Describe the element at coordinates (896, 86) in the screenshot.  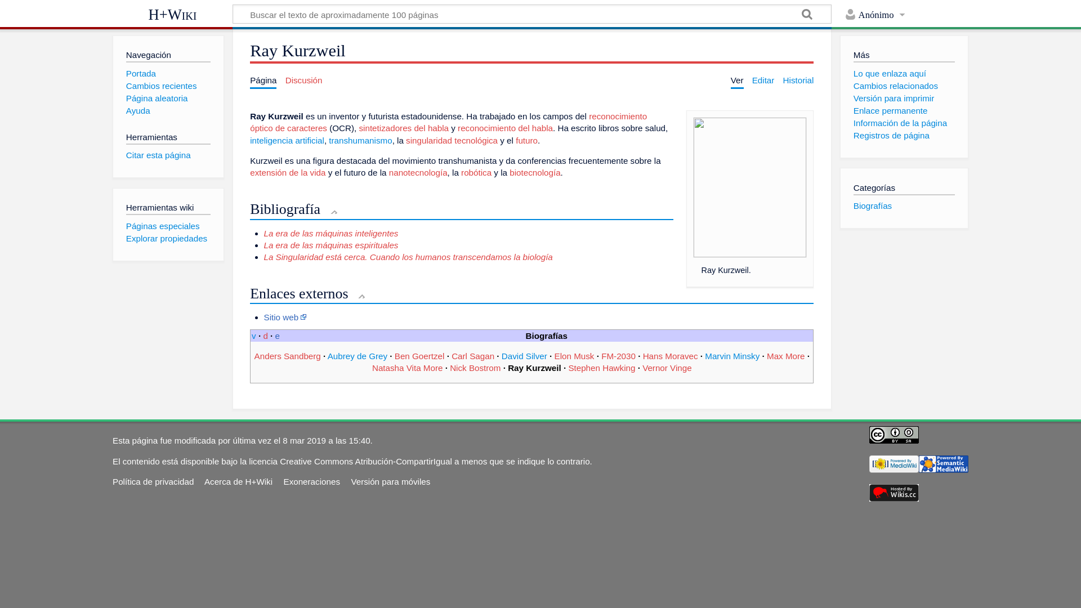
I see `Cambios relacionados` at that location.